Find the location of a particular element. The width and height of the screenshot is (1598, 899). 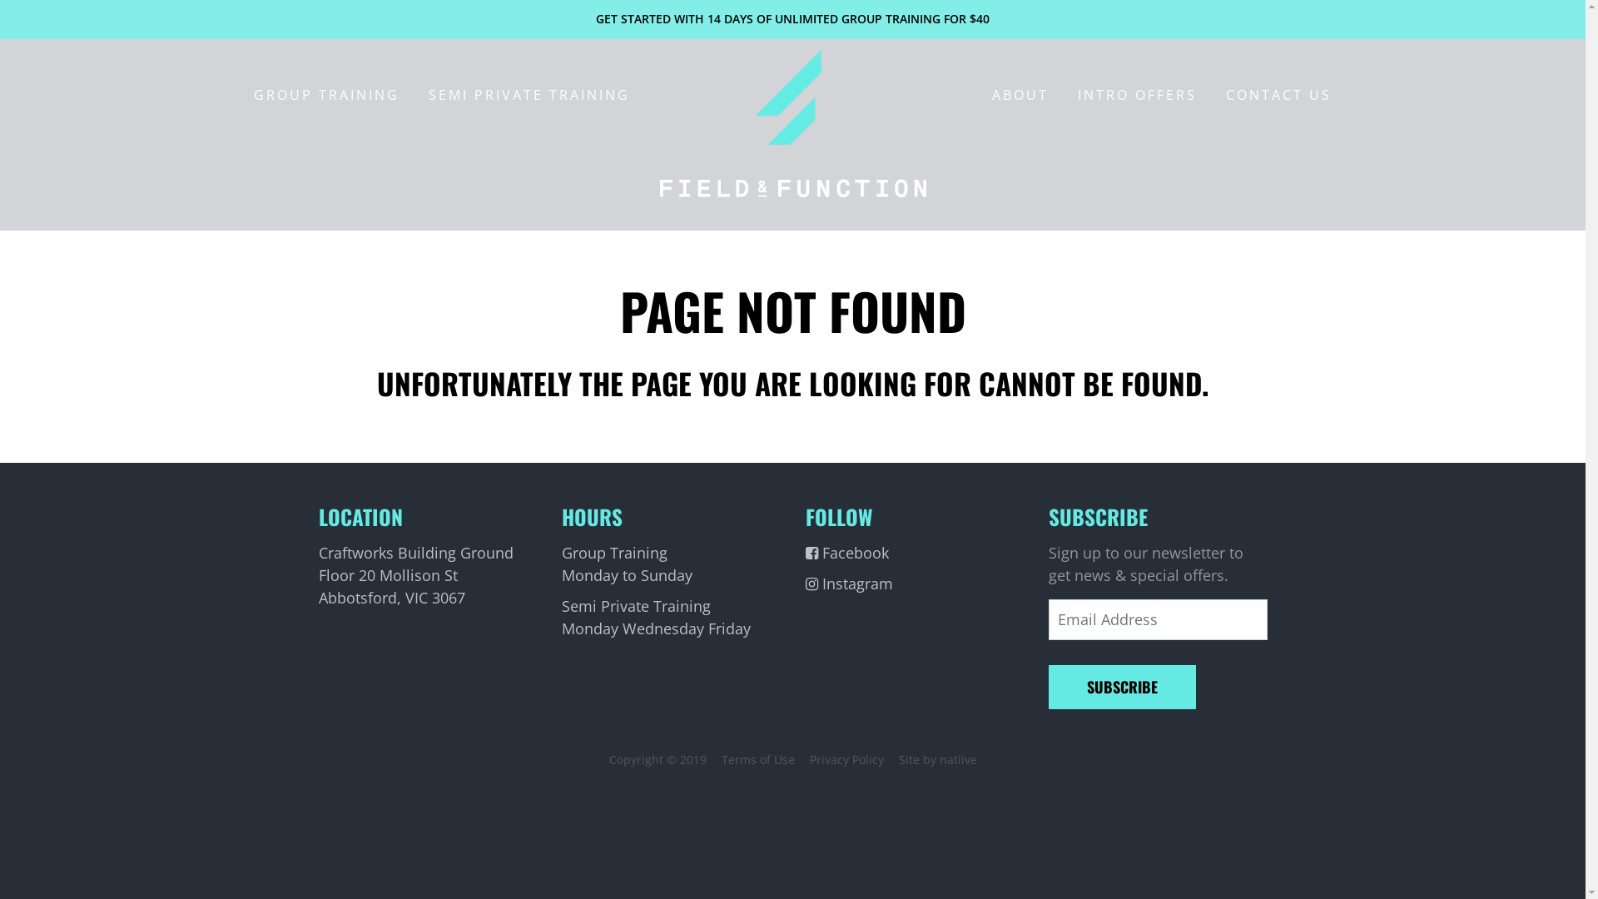

SEMI PRIVATE TRAINING is located at coordinates (529, 95).